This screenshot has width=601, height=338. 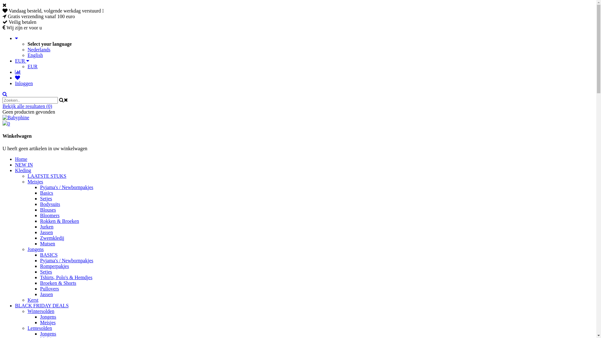 What do you see at coordinates (50, 204) in the screenshot?
I see `Bodysuits` at bounding box center [50, 204].